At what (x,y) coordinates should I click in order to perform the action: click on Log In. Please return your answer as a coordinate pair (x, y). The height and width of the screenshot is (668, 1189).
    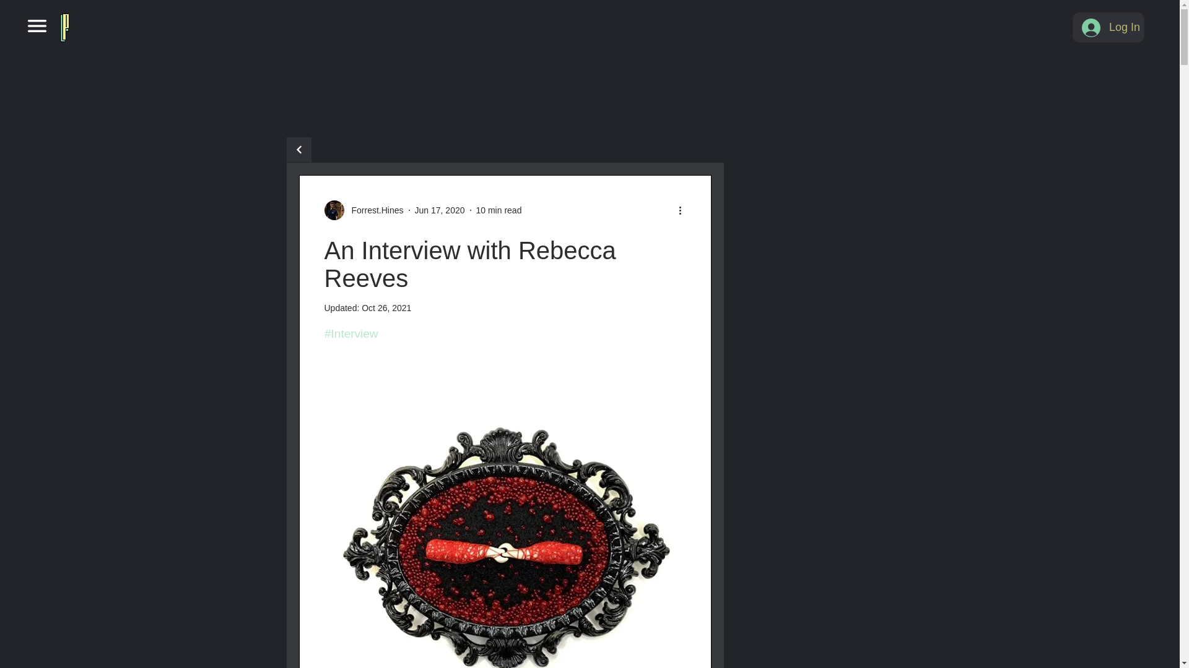
    Looking at the image, I should click on (1108, 27).